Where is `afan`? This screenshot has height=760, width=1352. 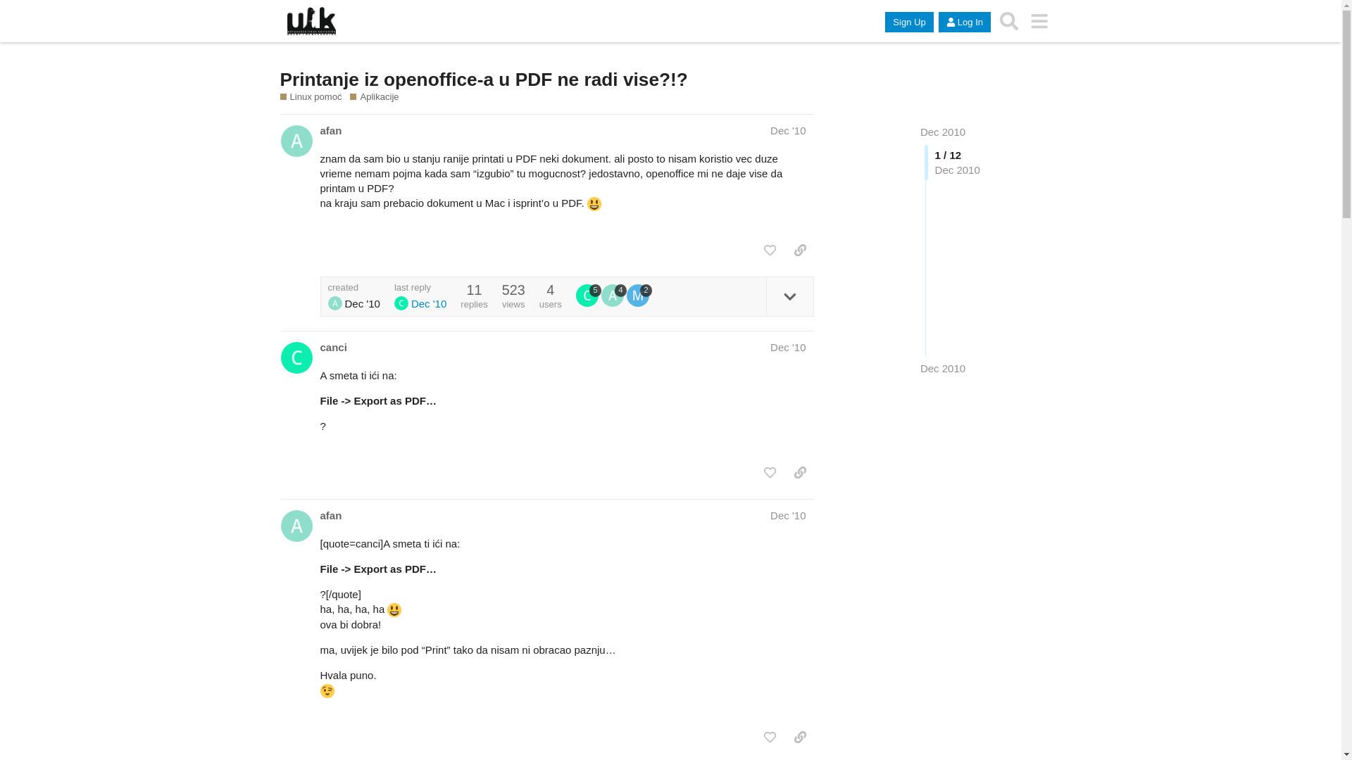 afan is located at coordinates (613, 296).